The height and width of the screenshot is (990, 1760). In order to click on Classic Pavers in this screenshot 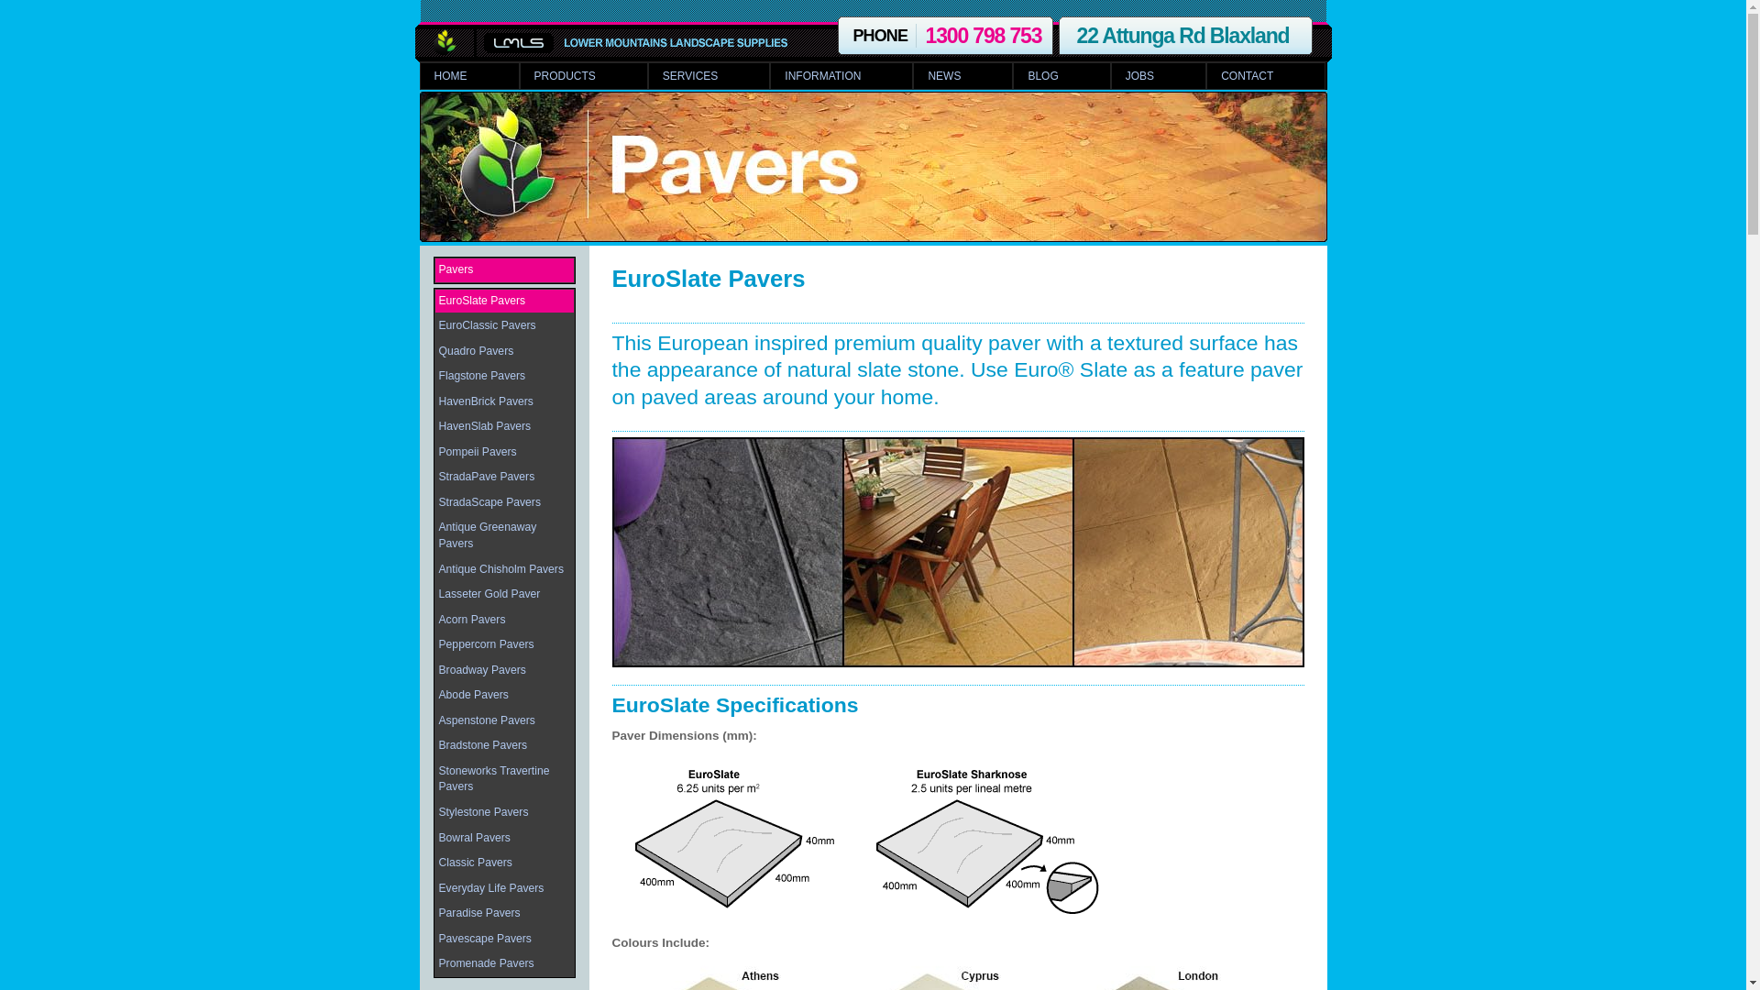, I will do `click(504, 863)`.